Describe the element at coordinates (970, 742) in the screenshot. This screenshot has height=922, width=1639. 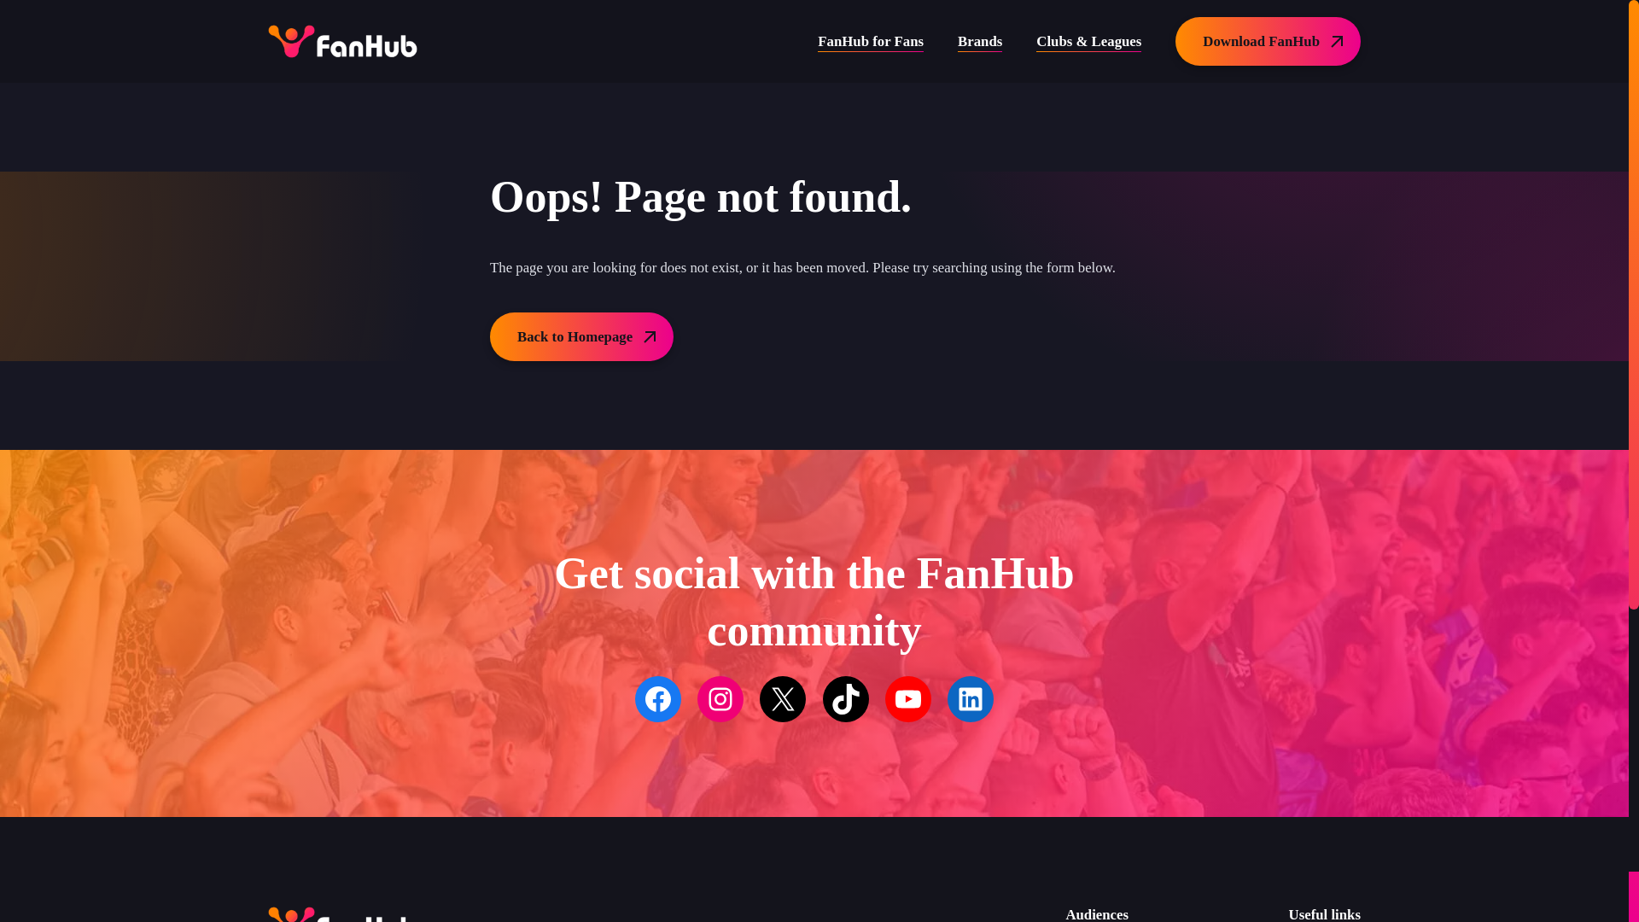
I see `LinkedIn` at that location.